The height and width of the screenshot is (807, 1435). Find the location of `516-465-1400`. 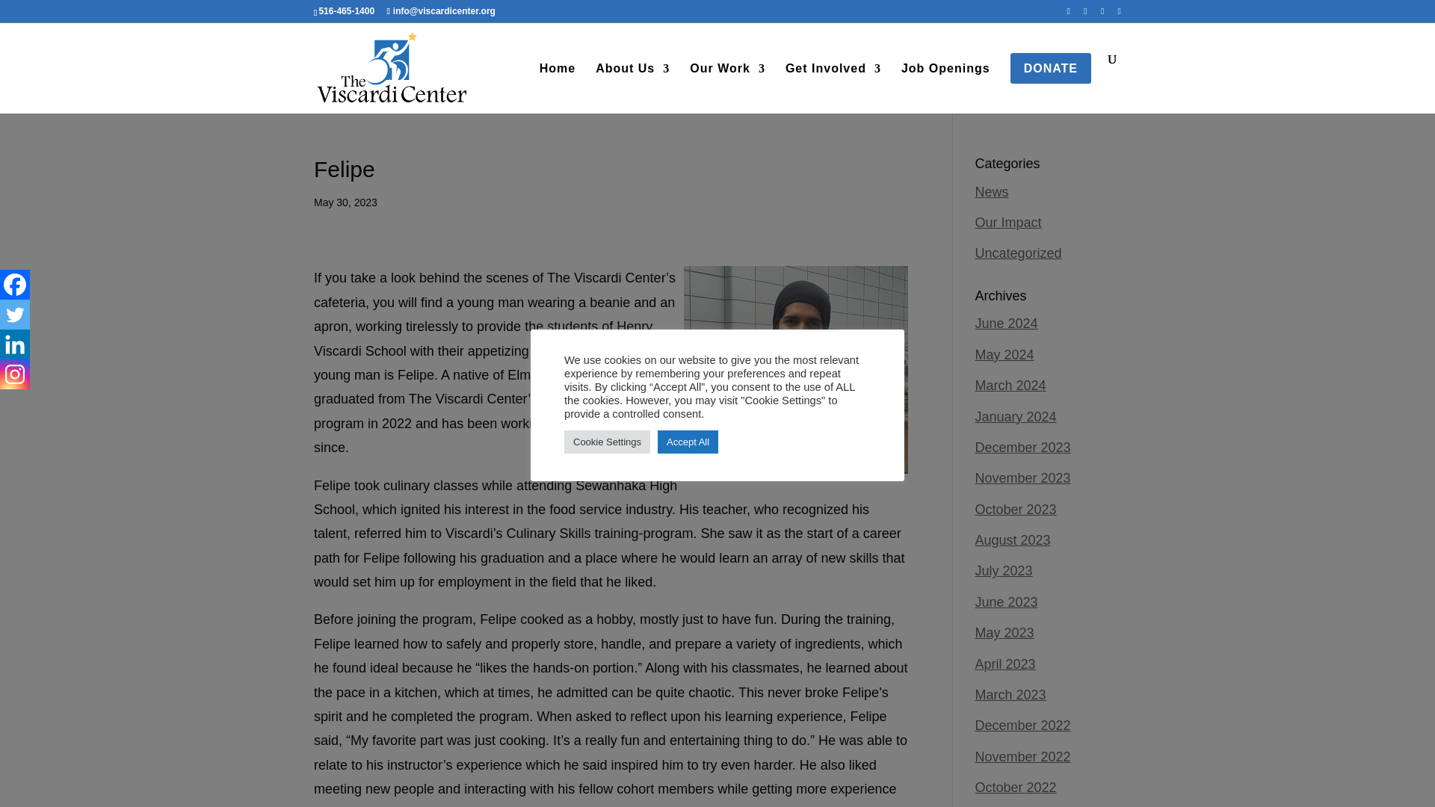

516-465-1400 is located at coordinates (347, 10).